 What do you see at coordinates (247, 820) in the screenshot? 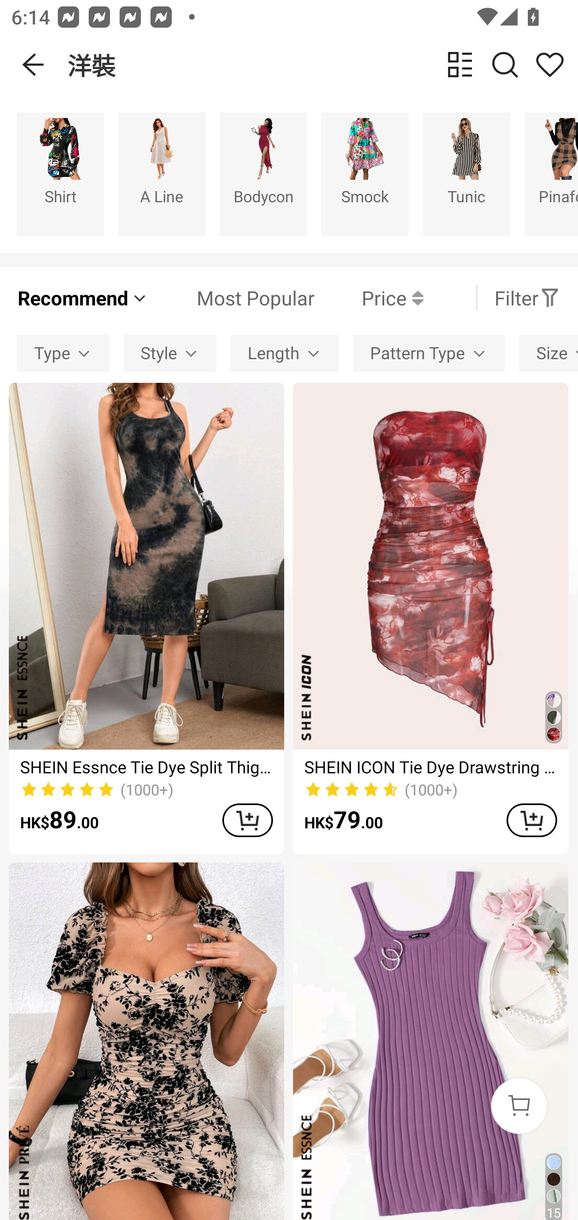
I see `ADD TO CART` at bounding box center [247, 820].